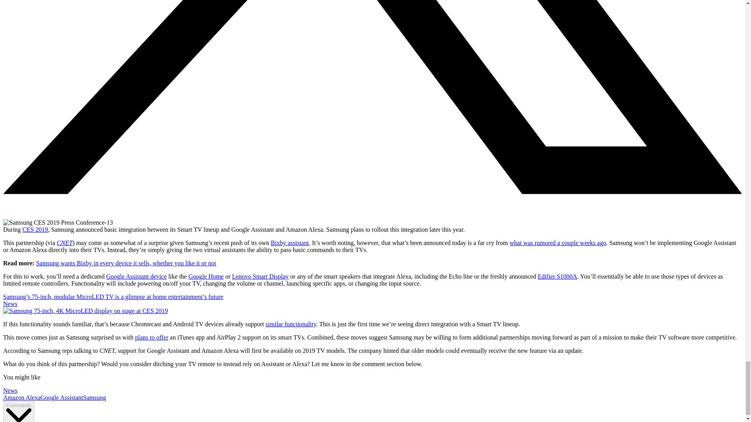 This screenshot has height=422, width=751. I want to click on Google Assistant device, so click(137, 276).